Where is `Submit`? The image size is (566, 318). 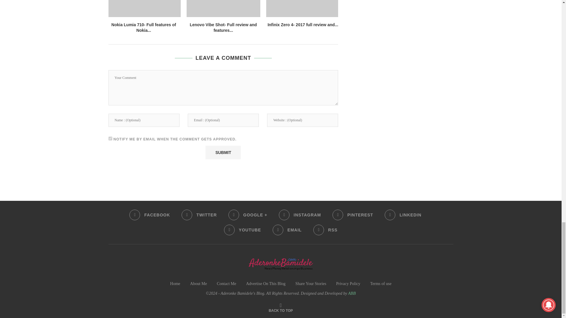
Submit is located at coordinates (223, 153).